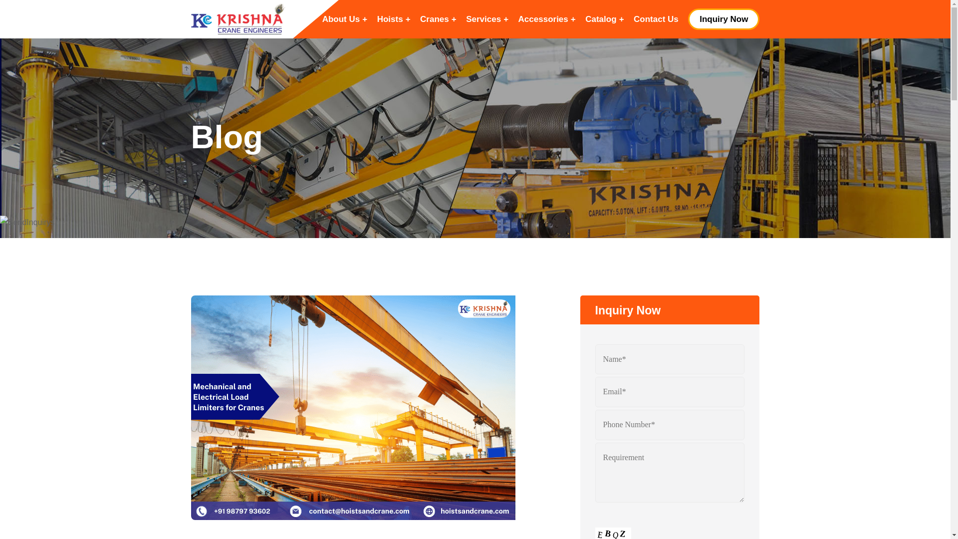 The height and width of the screenshot is (539, 958). What do you see at coordinates (656, 19) in the screenshot?
I see `Contact Us` at bounding box center [656, 19].